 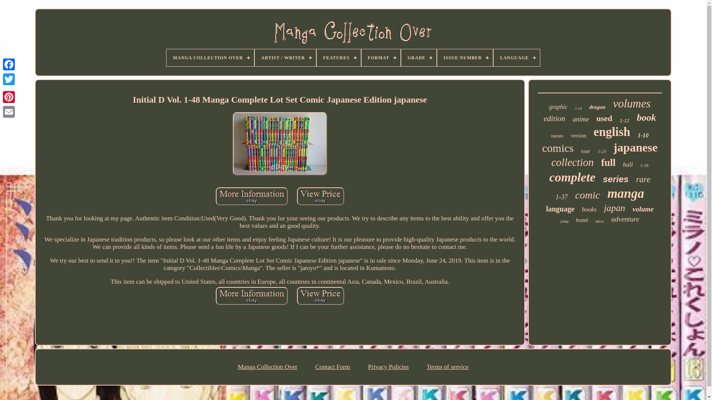 I want to click on MANGA COLLECTION OVER, so click(x=210, y=58).